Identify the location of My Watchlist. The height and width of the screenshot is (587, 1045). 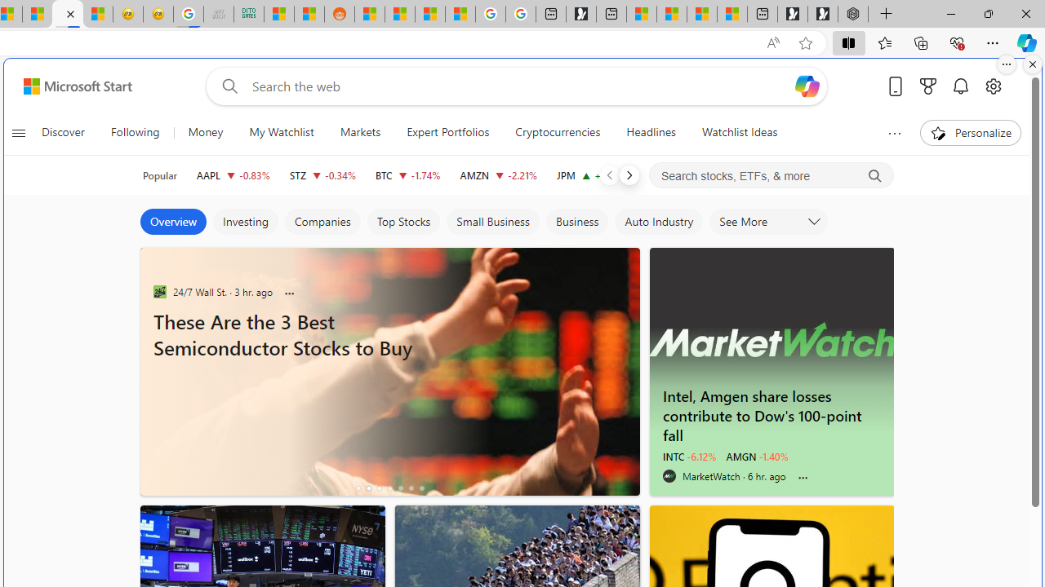
(281, 132).